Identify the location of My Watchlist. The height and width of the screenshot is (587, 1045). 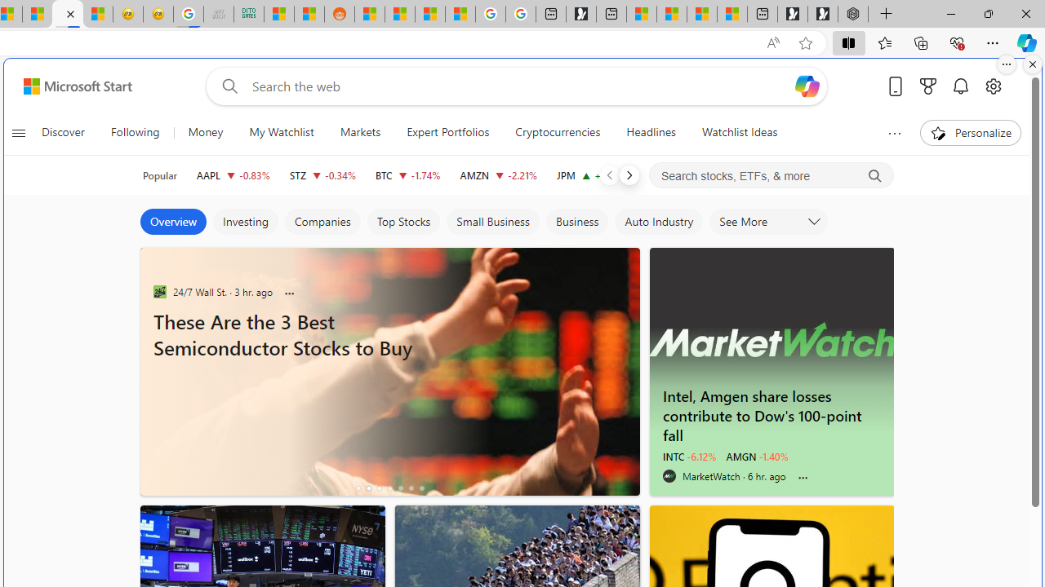
(281, 132).